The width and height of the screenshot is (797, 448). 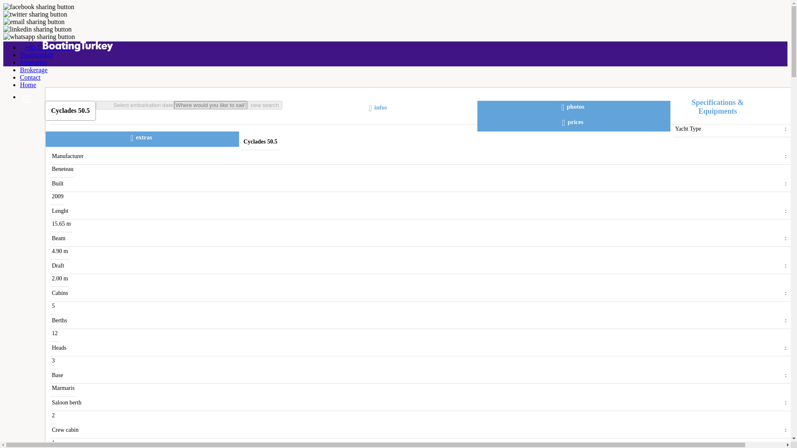 I want to click on itineraries, so click(x=33, y=62).